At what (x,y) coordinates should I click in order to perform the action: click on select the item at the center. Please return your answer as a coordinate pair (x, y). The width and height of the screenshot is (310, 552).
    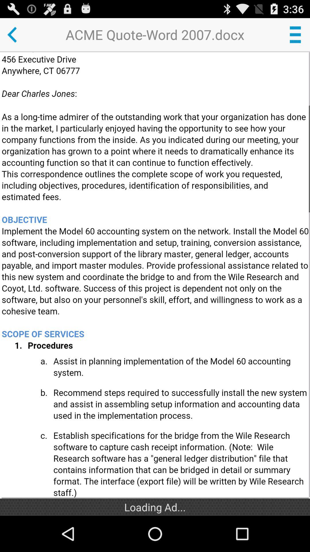
    Looking at the image, I should click on (156, 275).